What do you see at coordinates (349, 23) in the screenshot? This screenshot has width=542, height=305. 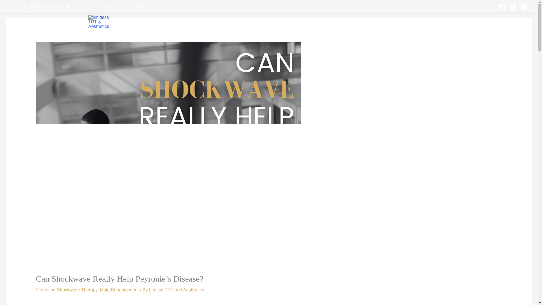 I see `Well ProZ Lab Testing` at bounding box center [349, 23].